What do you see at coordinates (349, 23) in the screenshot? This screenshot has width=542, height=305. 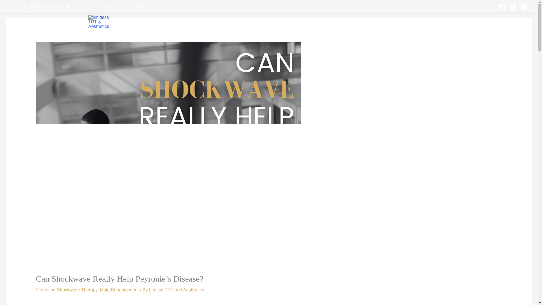 I see `Well ProZ Lab Testing` at bounding box center [349, 23].